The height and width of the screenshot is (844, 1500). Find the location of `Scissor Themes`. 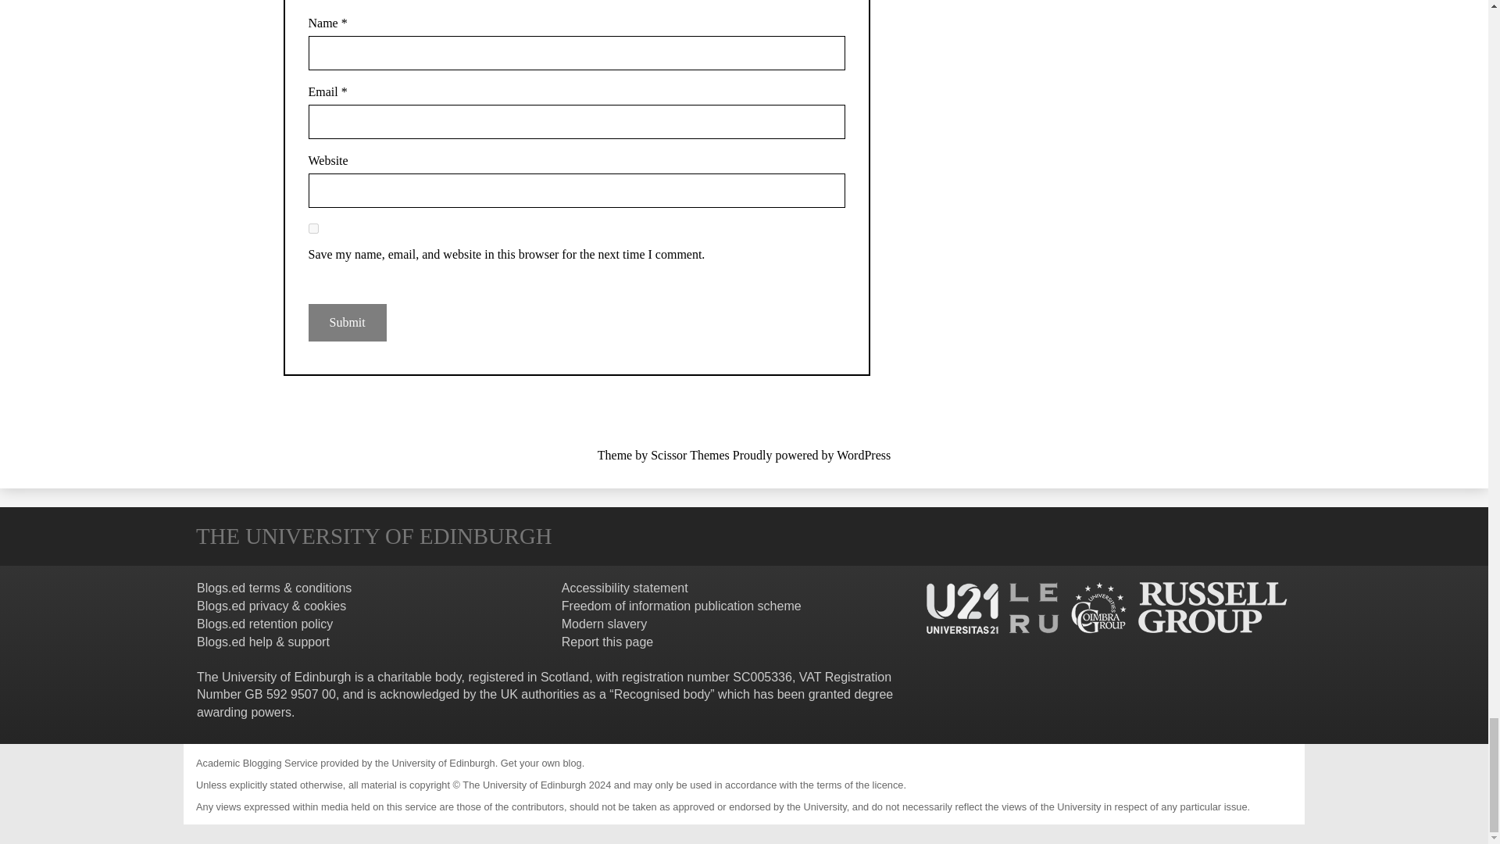

Scissor Themes is located at coordinates (690, 455).